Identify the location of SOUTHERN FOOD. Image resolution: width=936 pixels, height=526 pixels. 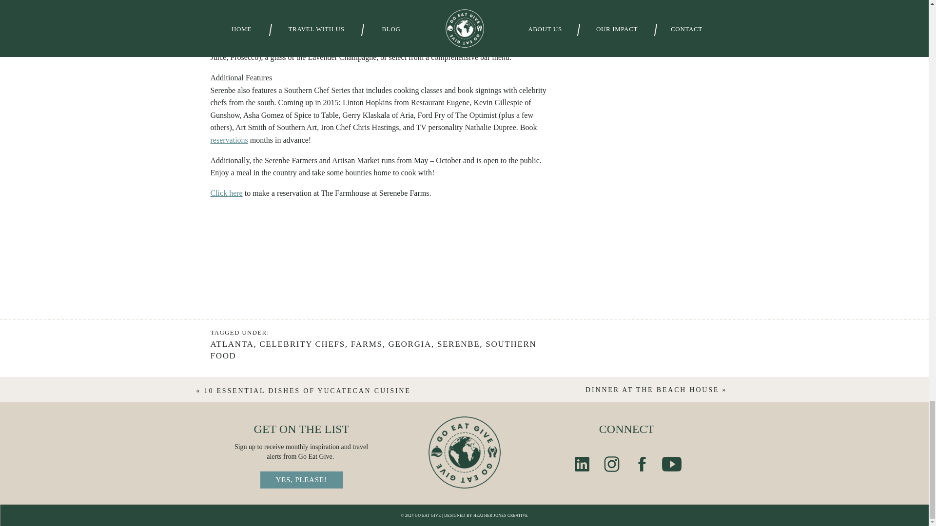
(373, 350).